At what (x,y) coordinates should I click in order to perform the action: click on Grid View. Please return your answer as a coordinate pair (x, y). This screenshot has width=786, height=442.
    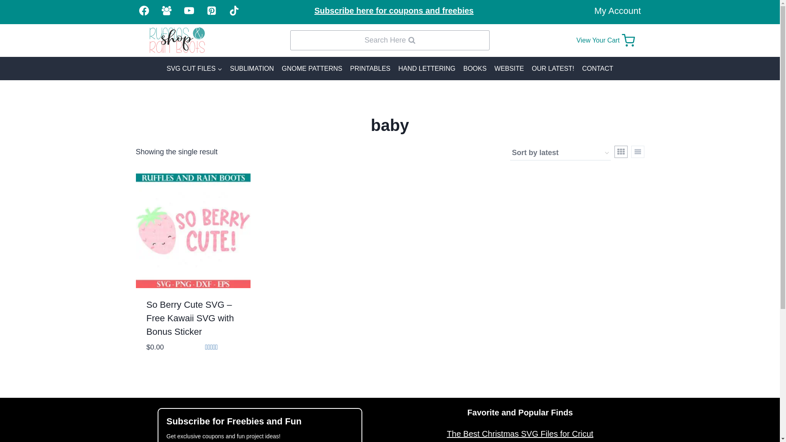
    Looking at the image, I should click on (394, 11).